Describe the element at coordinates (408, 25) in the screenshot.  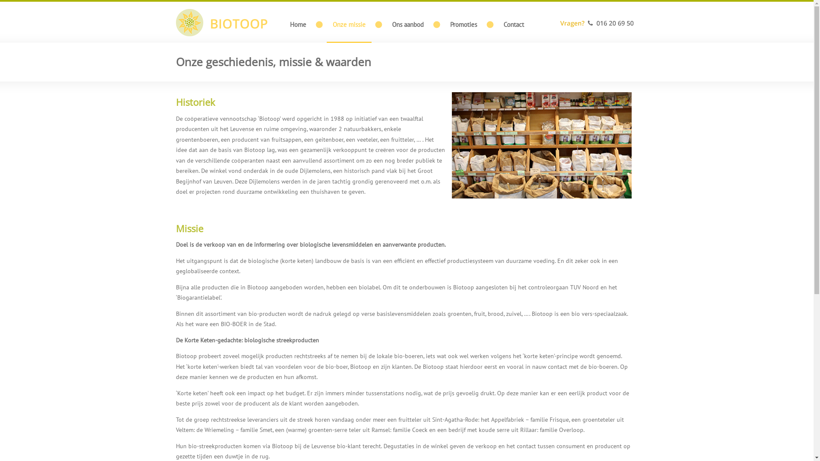
I see `Ons aanbod` at that location.